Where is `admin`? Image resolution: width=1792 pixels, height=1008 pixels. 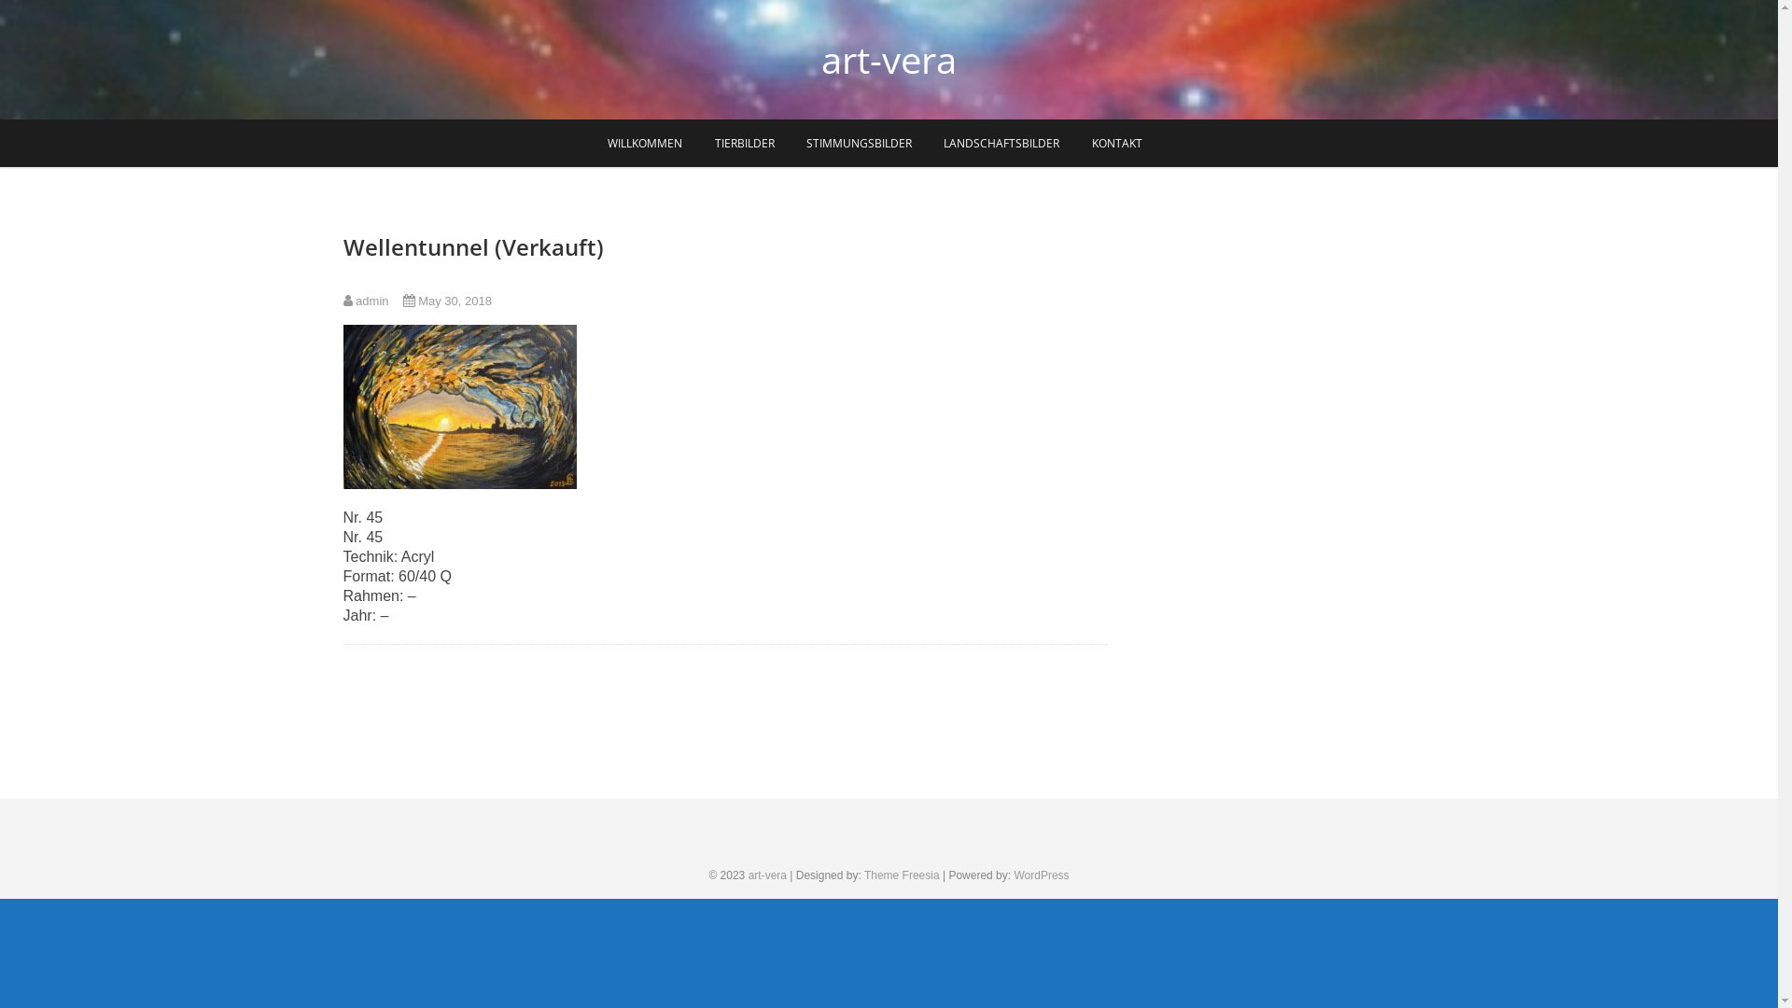
admin is located at coordinates (366, 301).